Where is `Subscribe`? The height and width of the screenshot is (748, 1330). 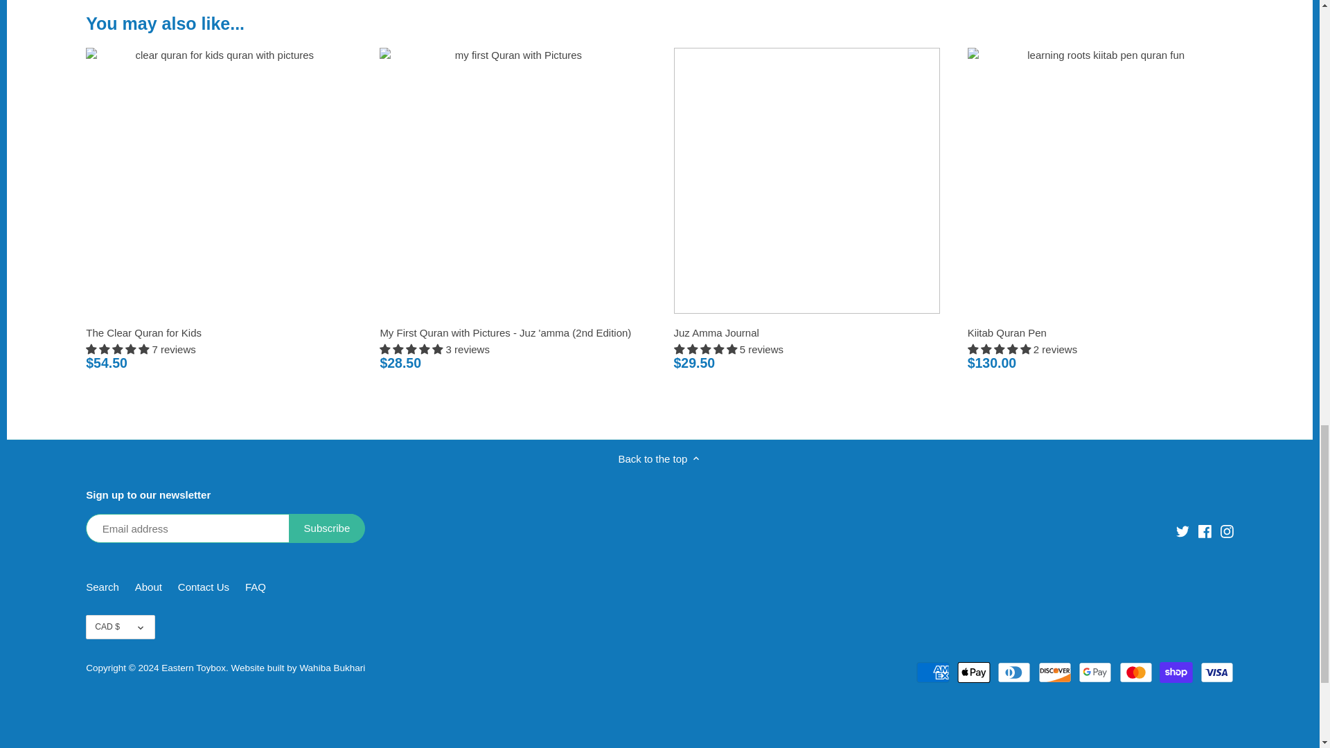
Subscribe is located at coordinates (327, 528).